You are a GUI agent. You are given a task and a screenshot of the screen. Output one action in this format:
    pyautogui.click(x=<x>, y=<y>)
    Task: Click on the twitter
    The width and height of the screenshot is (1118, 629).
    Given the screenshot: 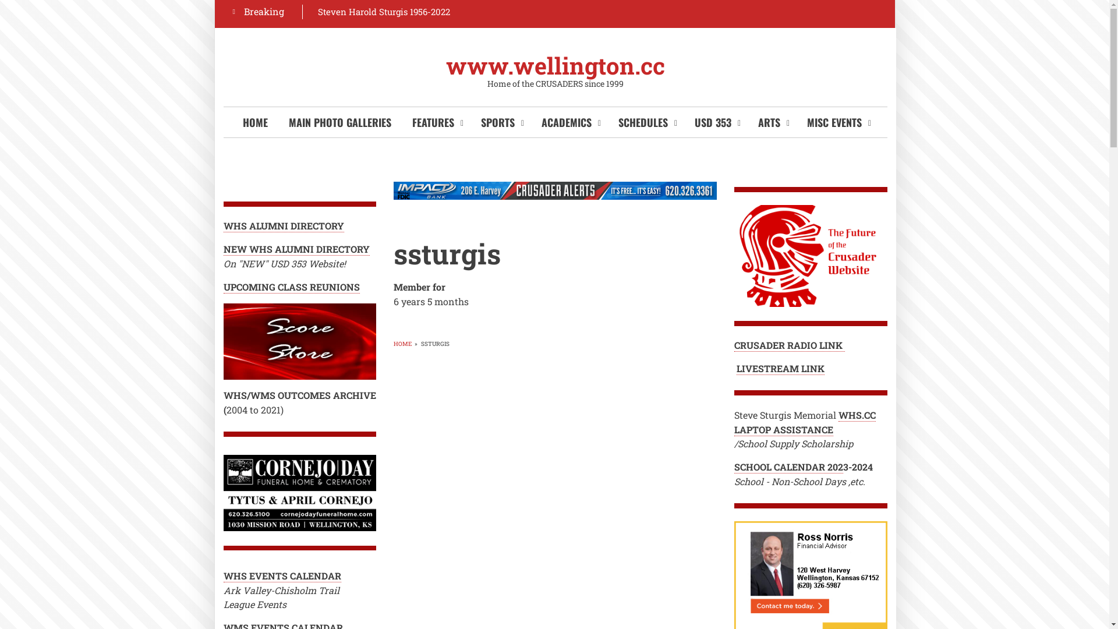 What is the action you would take?
    pyautogui.click(x=715, y=12)
    